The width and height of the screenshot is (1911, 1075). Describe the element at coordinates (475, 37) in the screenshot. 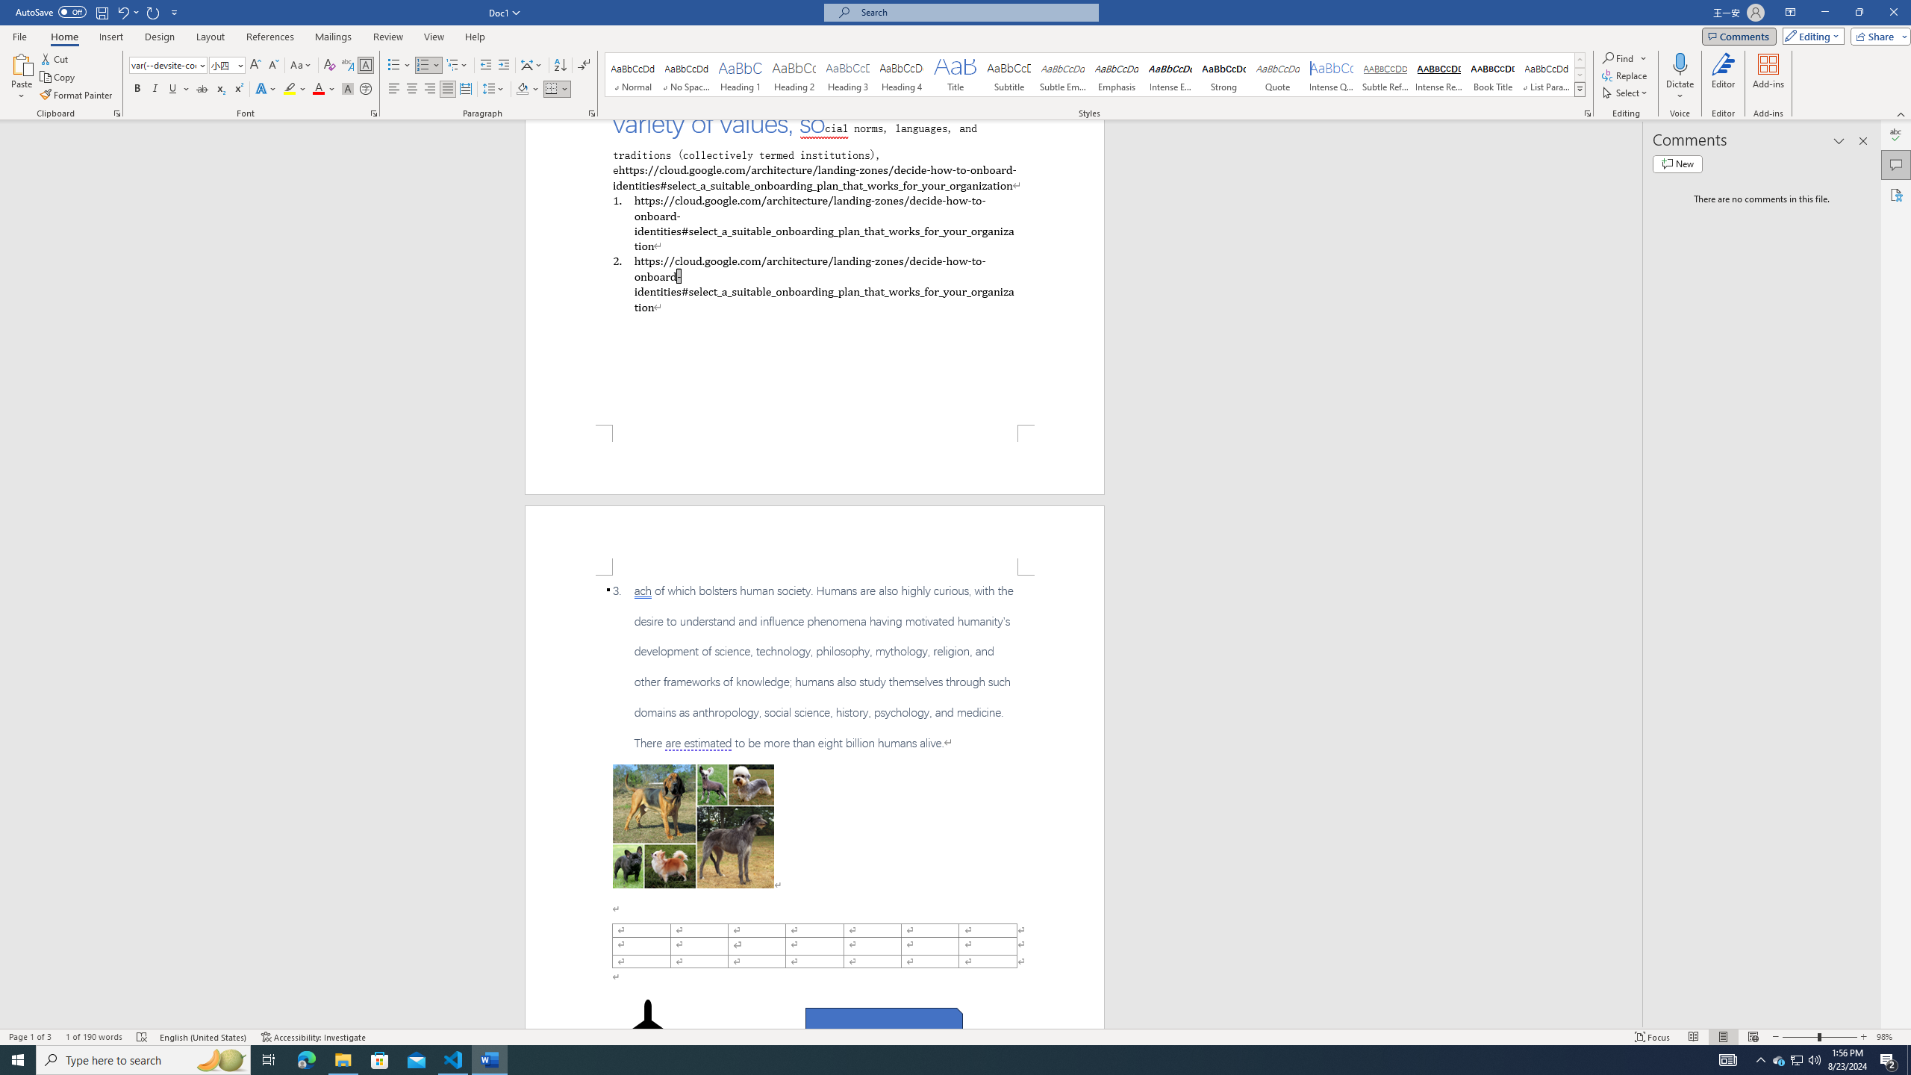

I see `Help` at that location.